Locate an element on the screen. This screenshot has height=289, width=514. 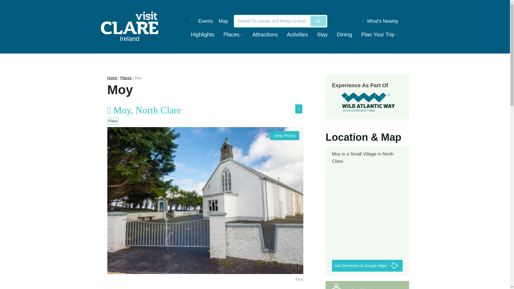
Attractions is located at coordinates (265, 34).